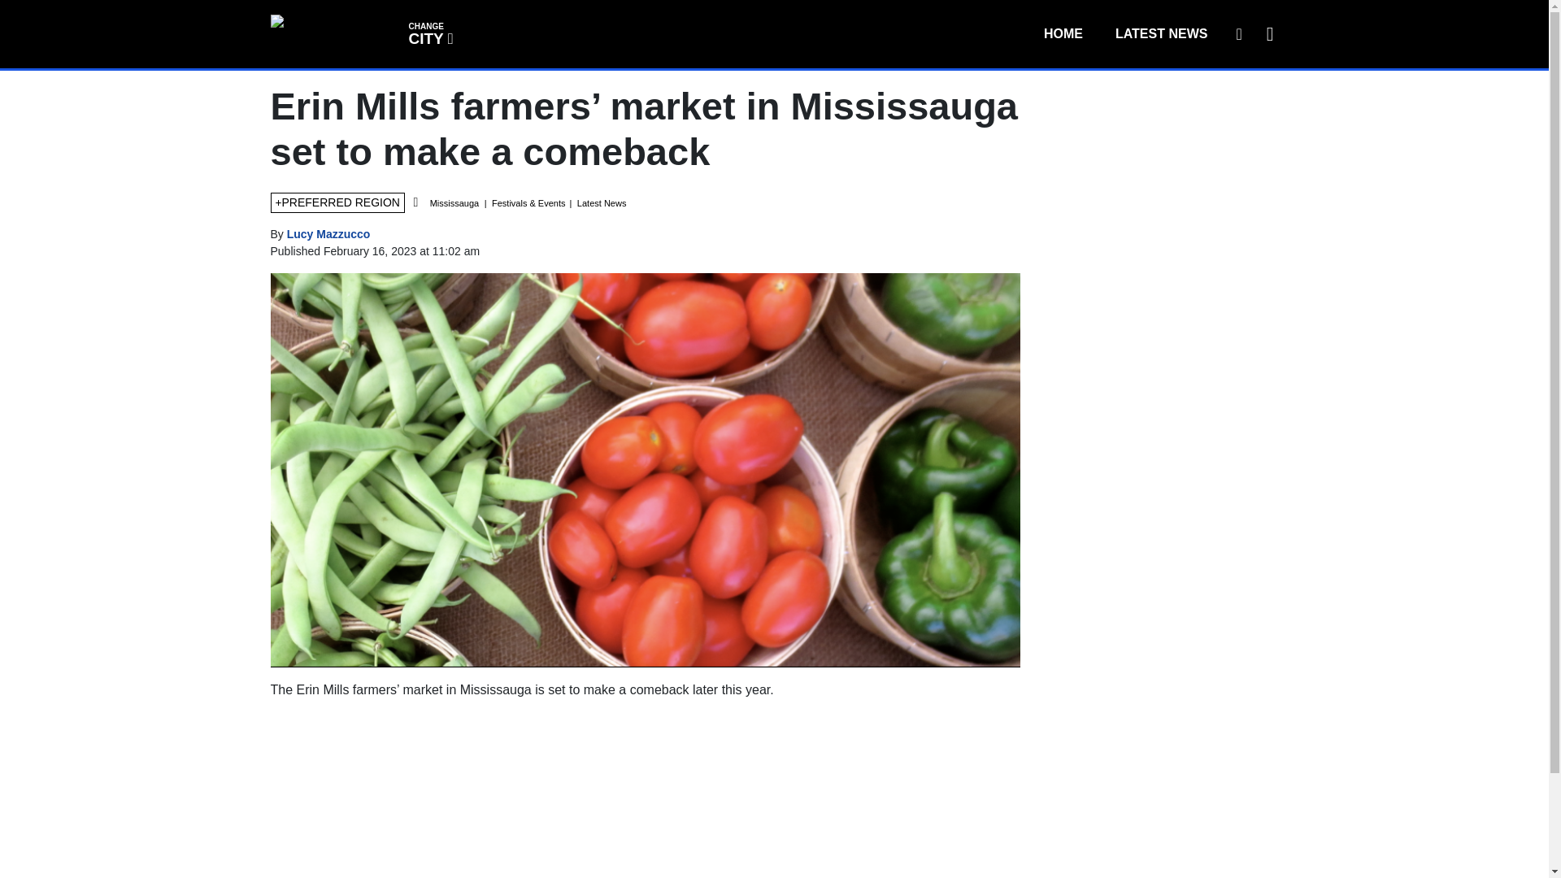  What do you see at coordinates (1161, 33) in the screenshot?
I see `LATEST NEWS` at bounding box center [1161, 33].